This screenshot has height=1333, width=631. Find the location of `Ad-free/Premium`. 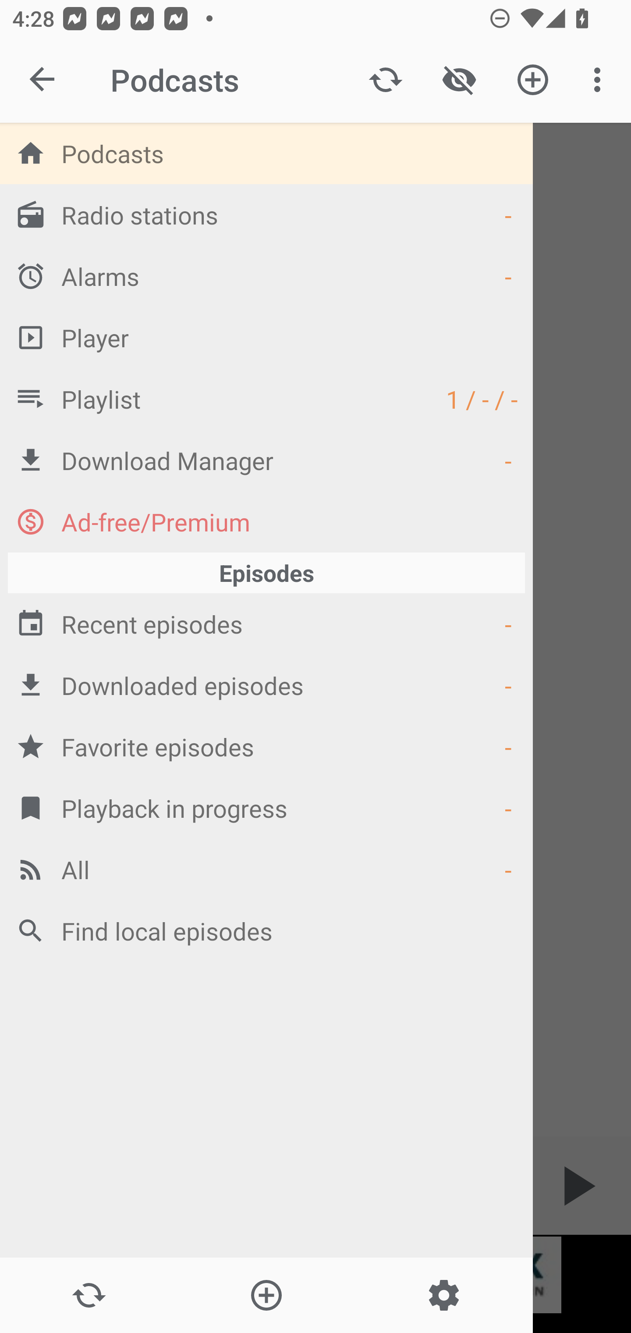

Ad-free/Premium is located at coordinates (266, 521).